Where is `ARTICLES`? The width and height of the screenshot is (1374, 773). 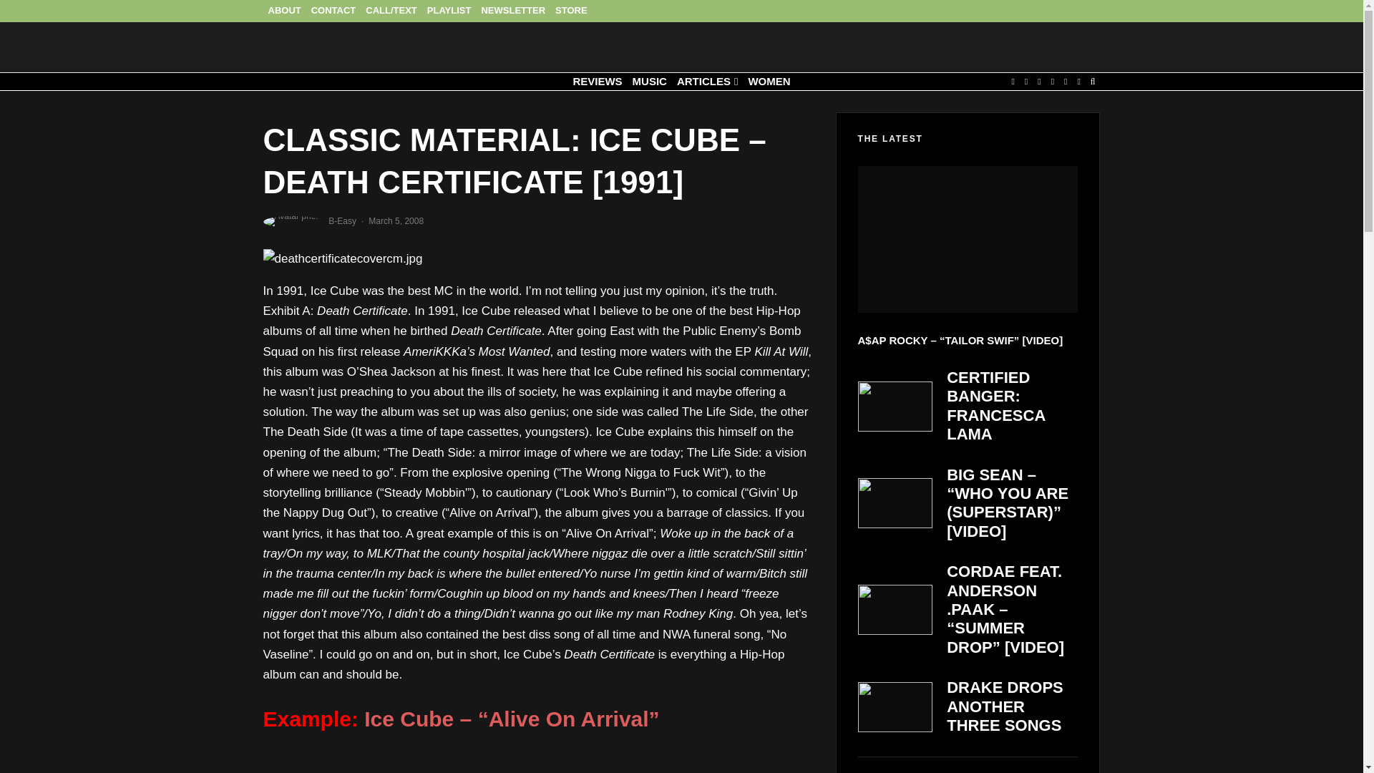 ARTICLES is located at coordinates (707, 82).